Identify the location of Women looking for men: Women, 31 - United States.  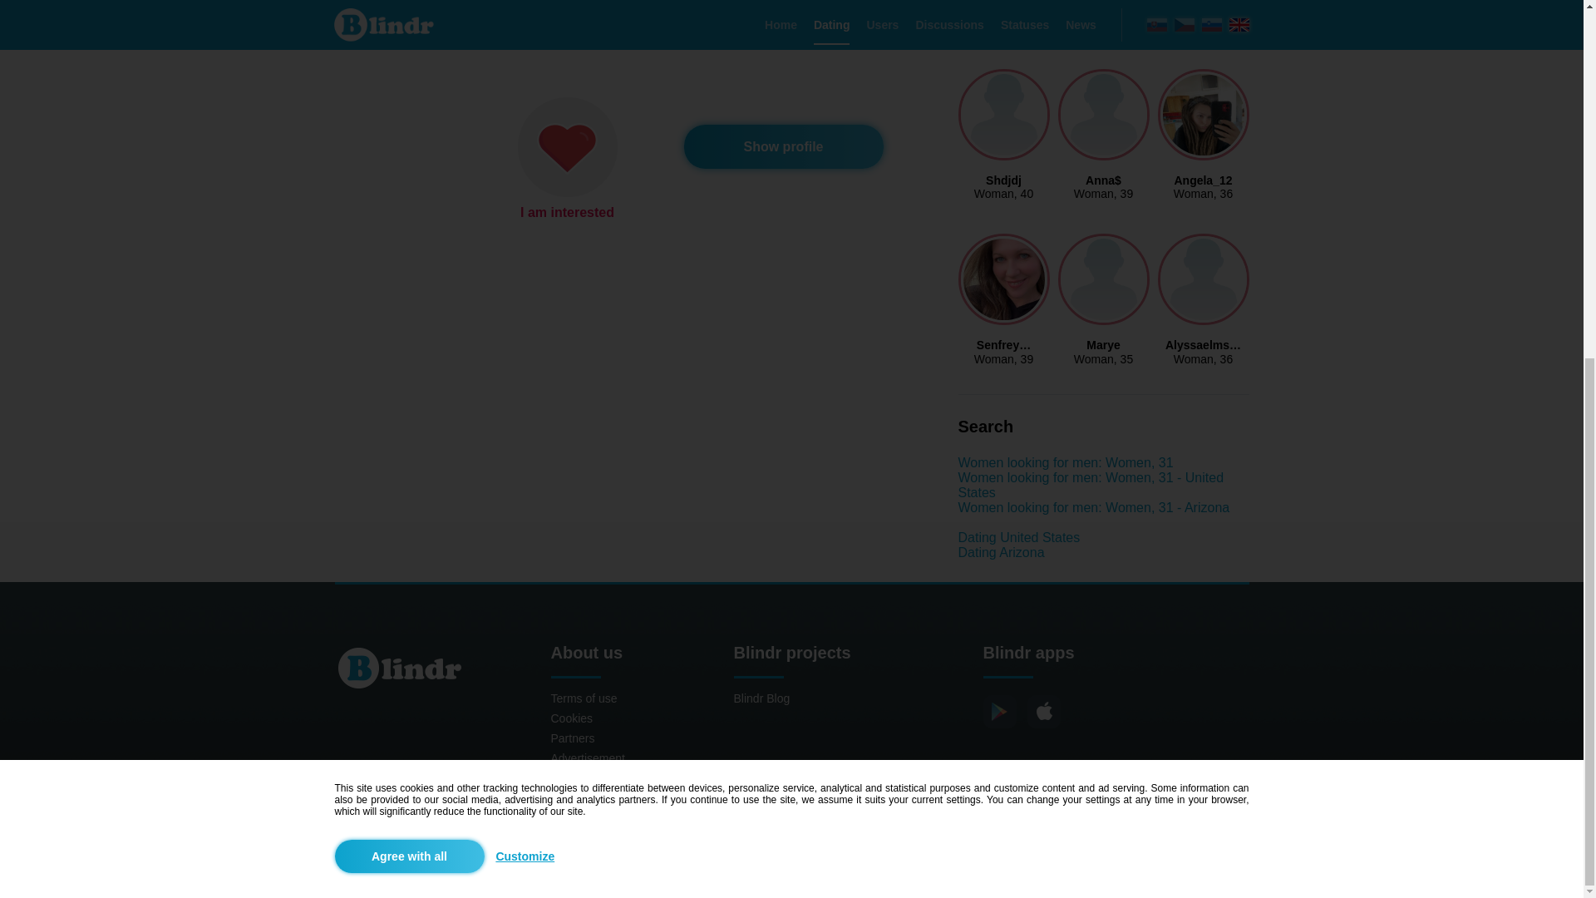
(1001, 552).